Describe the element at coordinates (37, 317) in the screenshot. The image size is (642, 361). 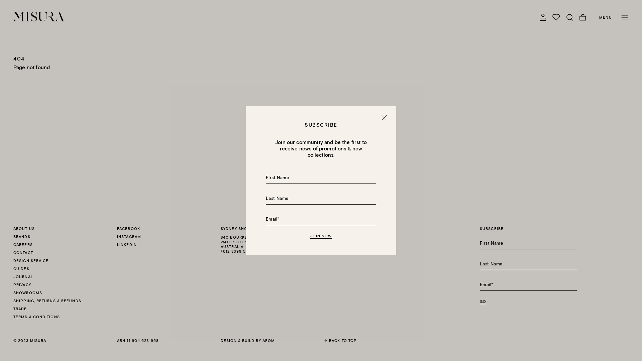
I see `TERMS & CONDITIONS` at that location.